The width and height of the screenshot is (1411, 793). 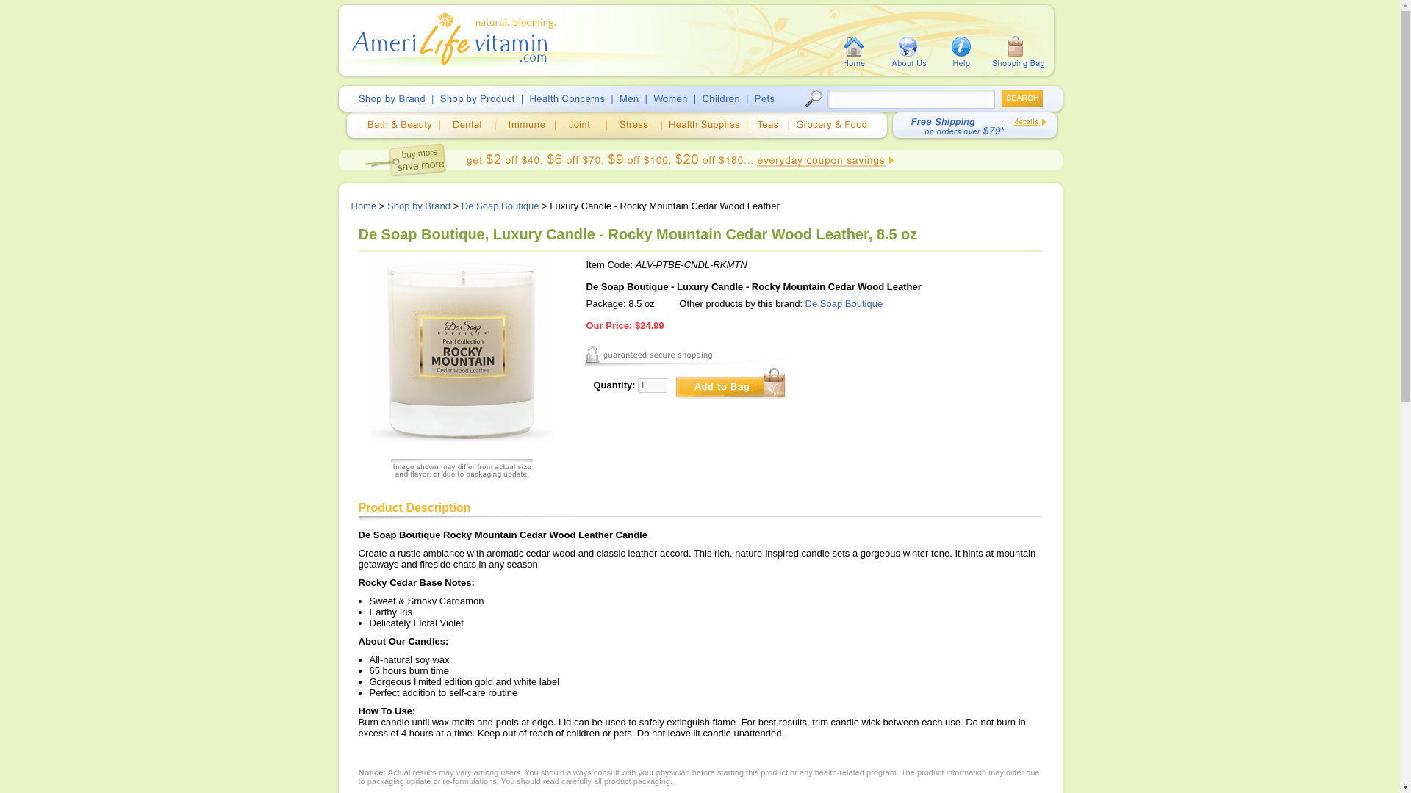 What do you see at coordinates (844, 304) in the screenshot?
I see `De Soap Boutique` at bounding box center [844, 304].